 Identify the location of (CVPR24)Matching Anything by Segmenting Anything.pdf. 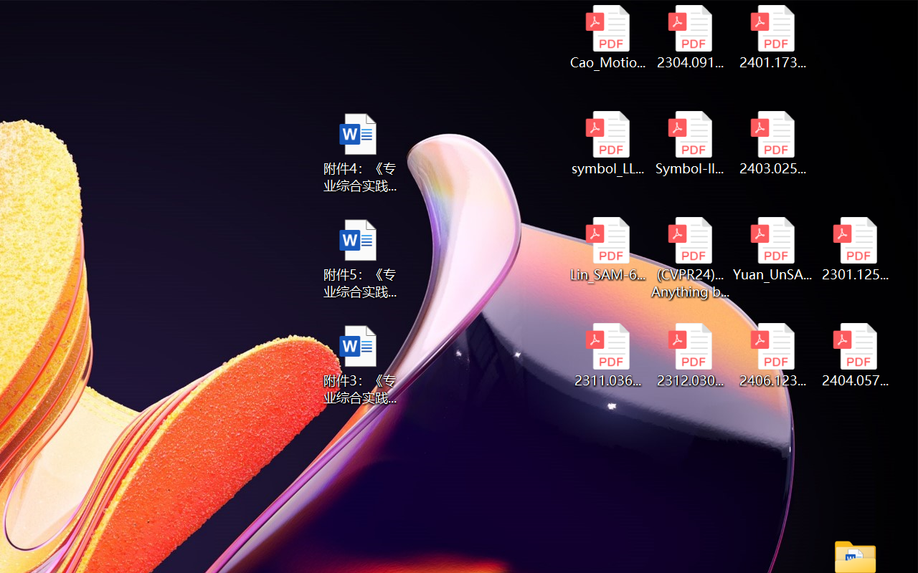
(690, 258).